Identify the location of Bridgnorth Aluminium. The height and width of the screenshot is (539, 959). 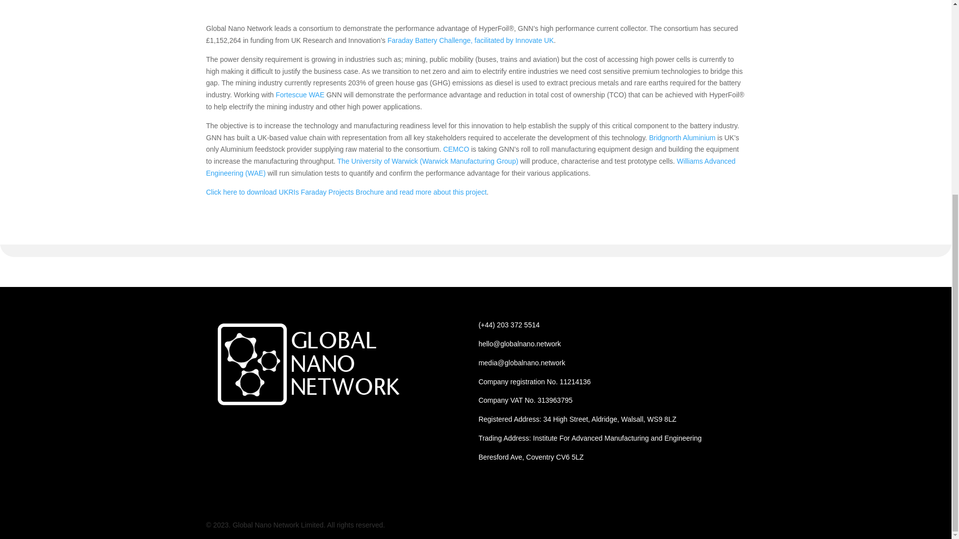
(683, 138).